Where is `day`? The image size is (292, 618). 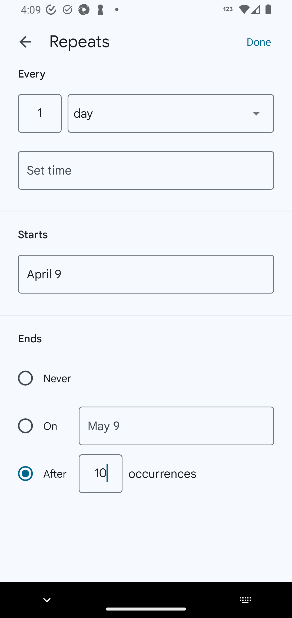
day is located at coordinates (171, 113).